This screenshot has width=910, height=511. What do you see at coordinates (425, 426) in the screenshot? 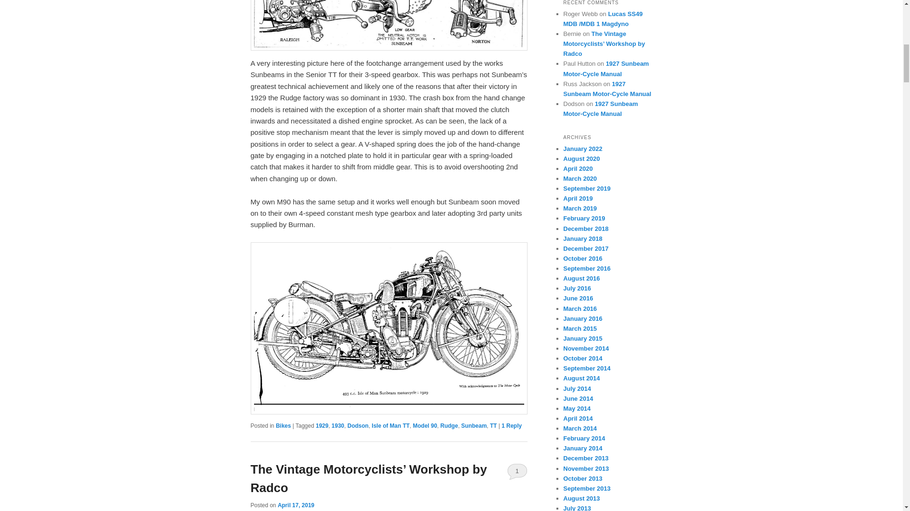
I see `Model 90` at bounding box center [425, 426].